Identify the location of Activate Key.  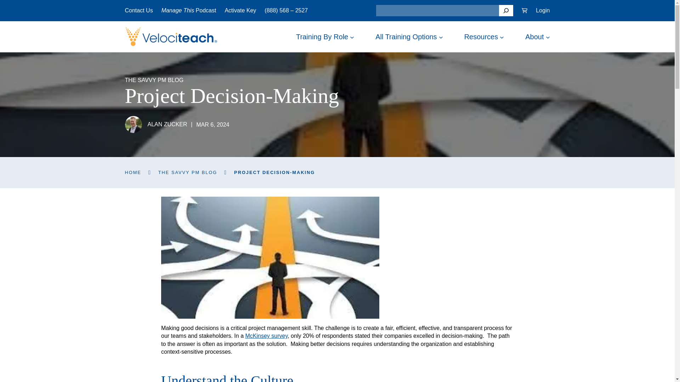
(240, 10).